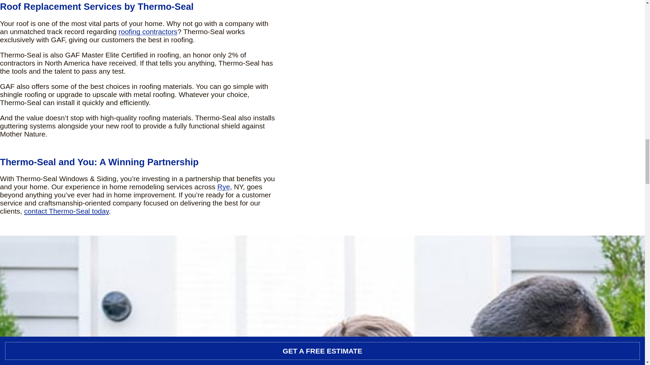  Describe the element at coordinates (148, 31) in the screenshot. I see `roofing contractors` at that location.